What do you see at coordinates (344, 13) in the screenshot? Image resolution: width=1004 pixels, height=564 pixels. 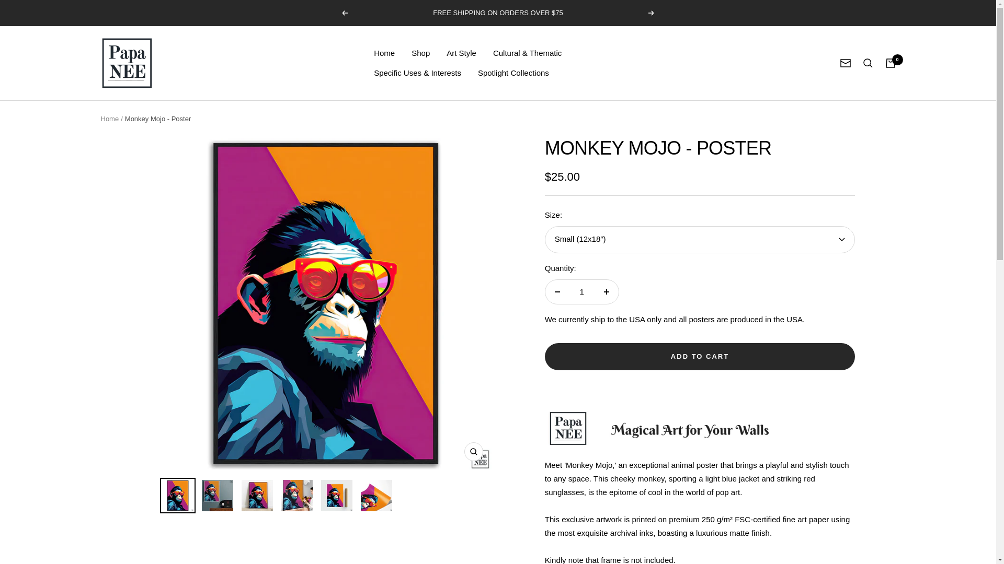 I see `Previous` at bounding box center [344, 13].